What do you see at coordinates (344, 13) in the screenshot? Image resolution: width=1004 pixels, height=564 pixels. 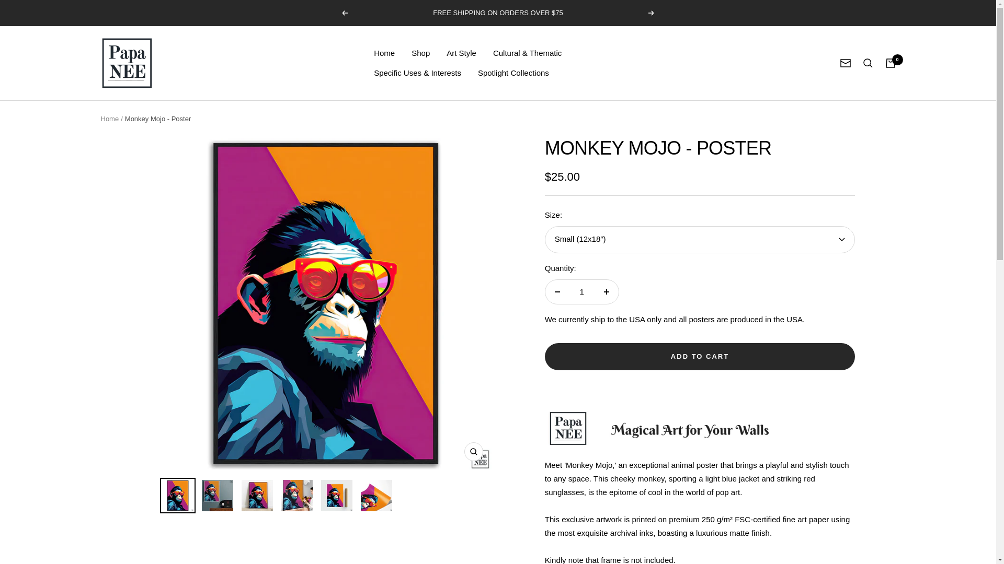 I see `Previous` at bounding box center [344, 13].